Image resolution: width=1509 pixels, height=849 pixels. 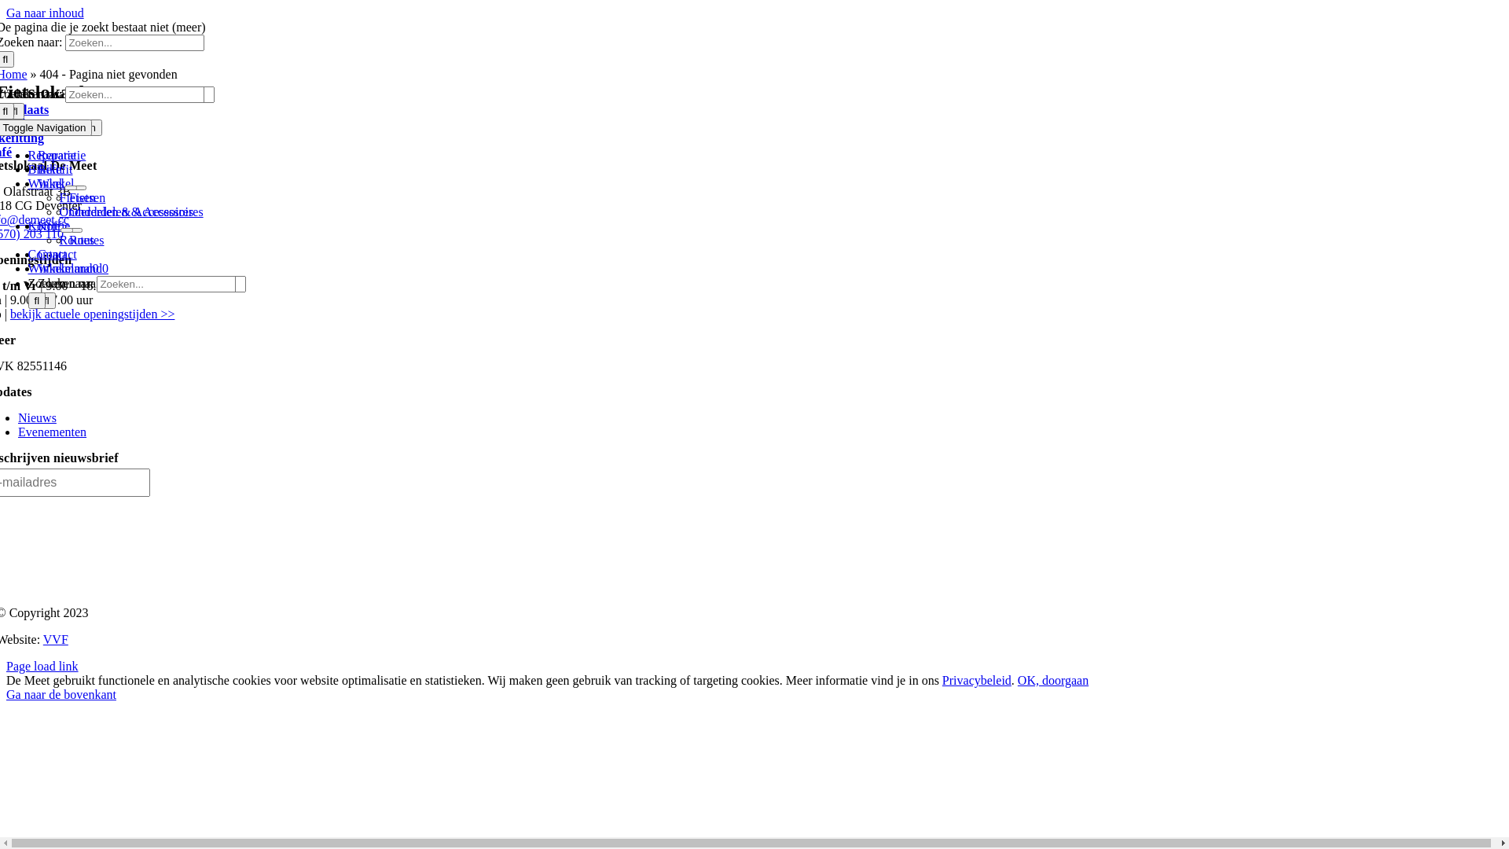 I want to click on Onderdelen & Accessoires, so click(x=127, y=212).